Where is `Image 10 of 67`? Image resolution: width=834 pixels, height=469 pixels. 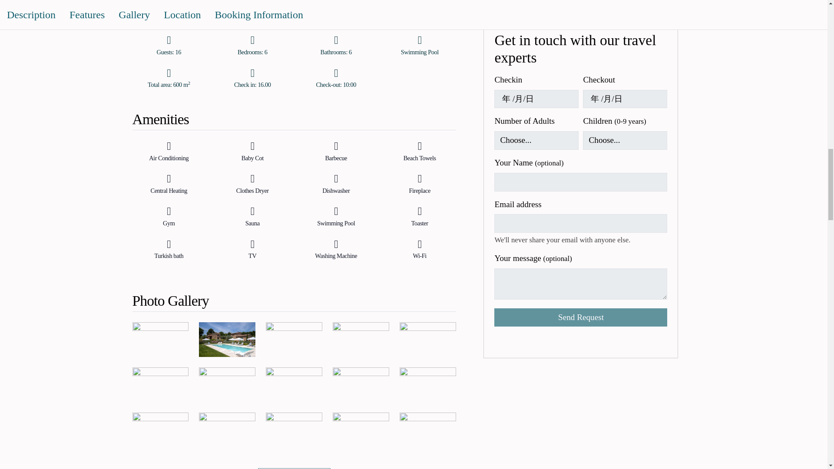 Image 10 of 67 is located at coordinates (427, 384).